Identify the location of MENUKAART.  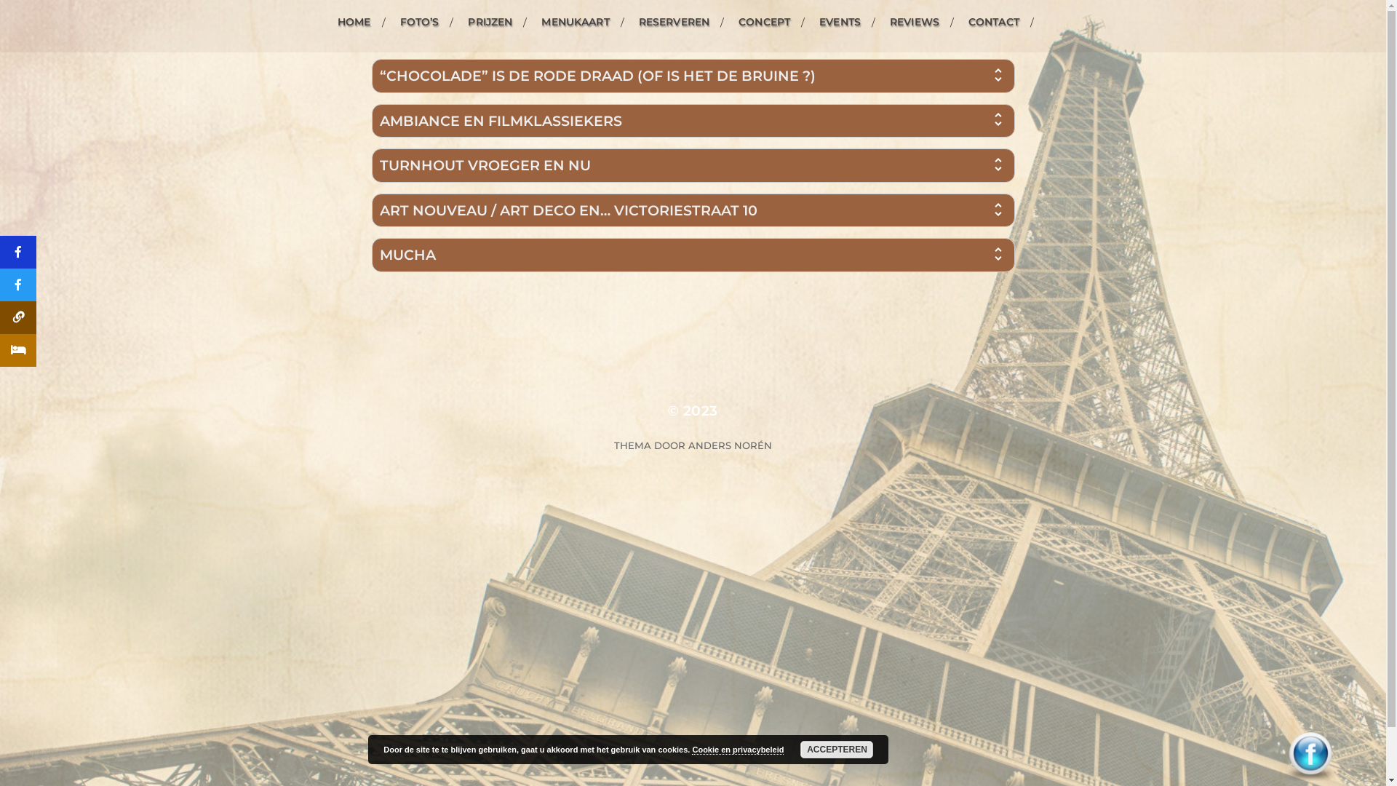
(575, 22).